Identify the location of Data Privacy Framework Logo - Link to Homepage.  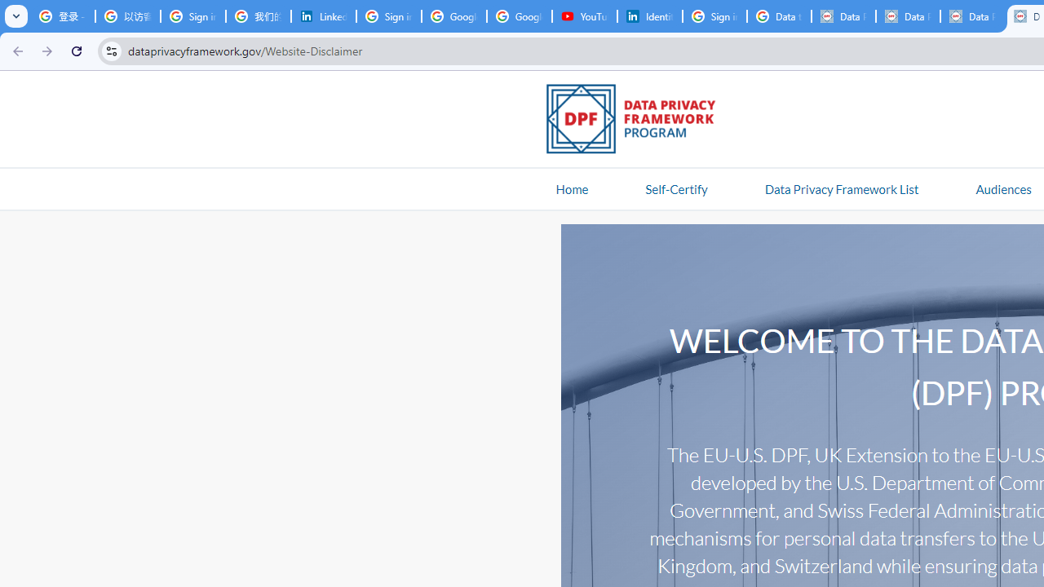
(639, 121).